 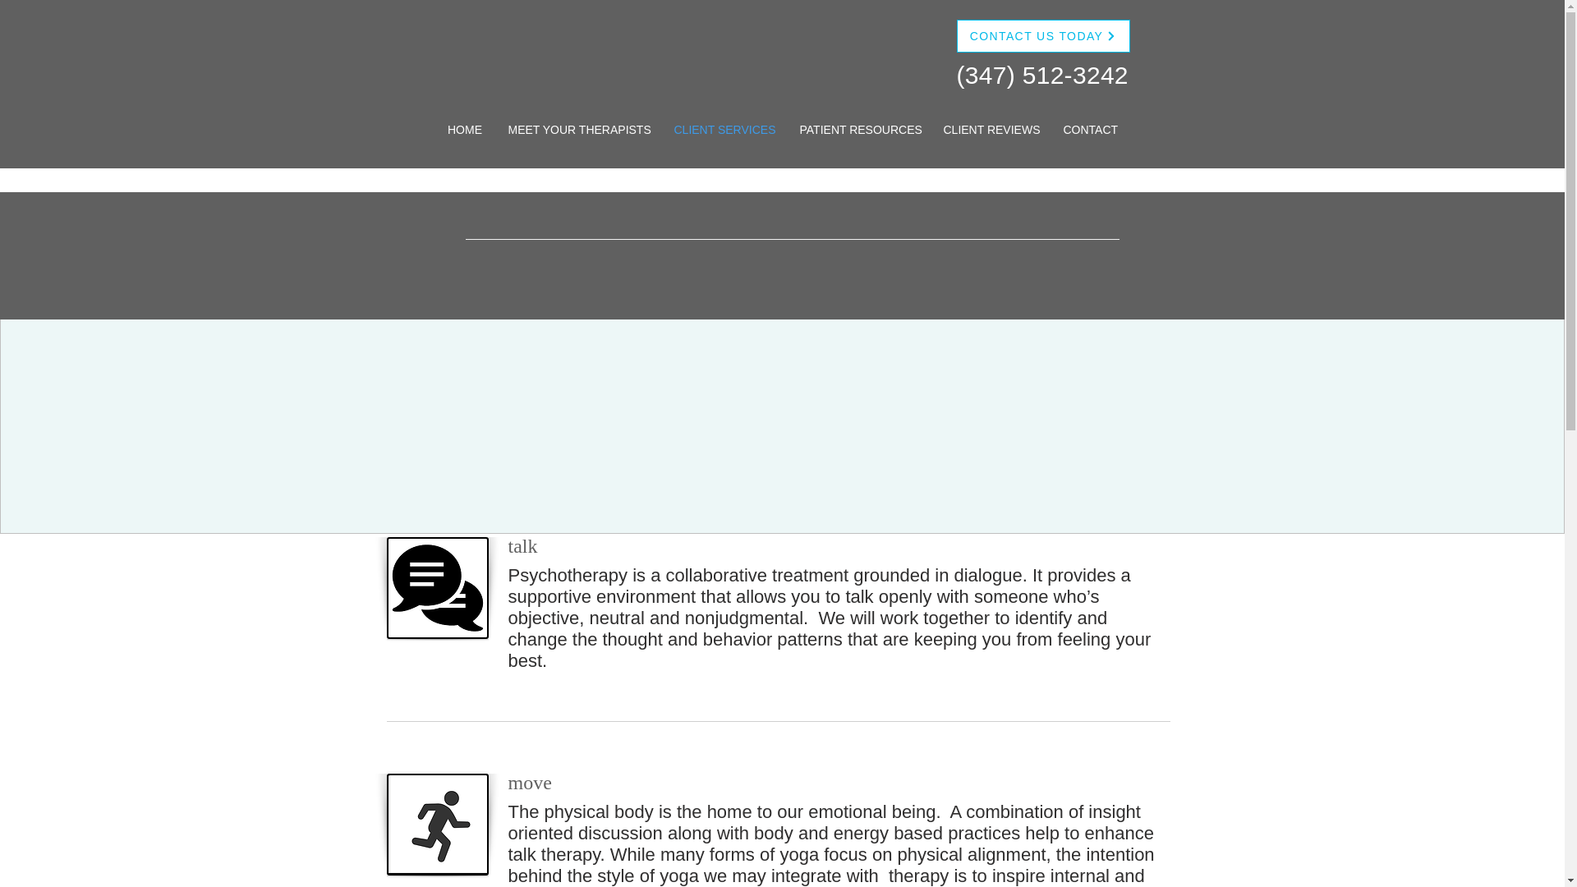 I want to click on CLIENT SERVICES, so click(x=724, y=130).